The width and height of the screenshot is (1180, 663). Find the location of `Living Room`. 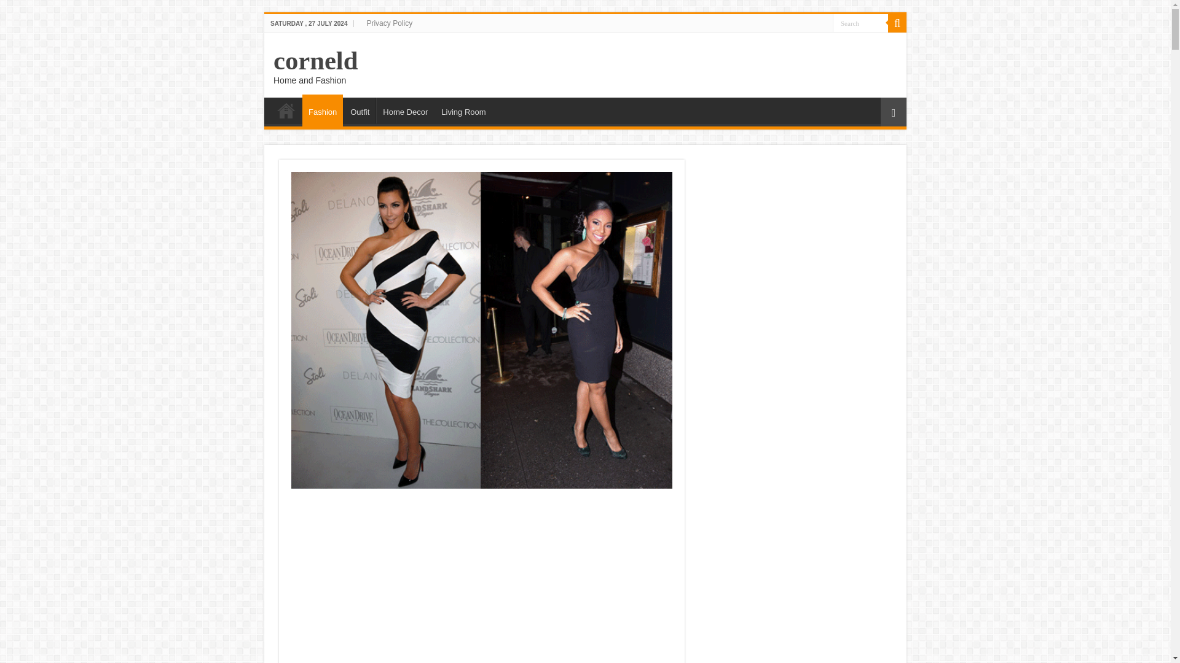

Living Room is located at coordinates (463, 110).